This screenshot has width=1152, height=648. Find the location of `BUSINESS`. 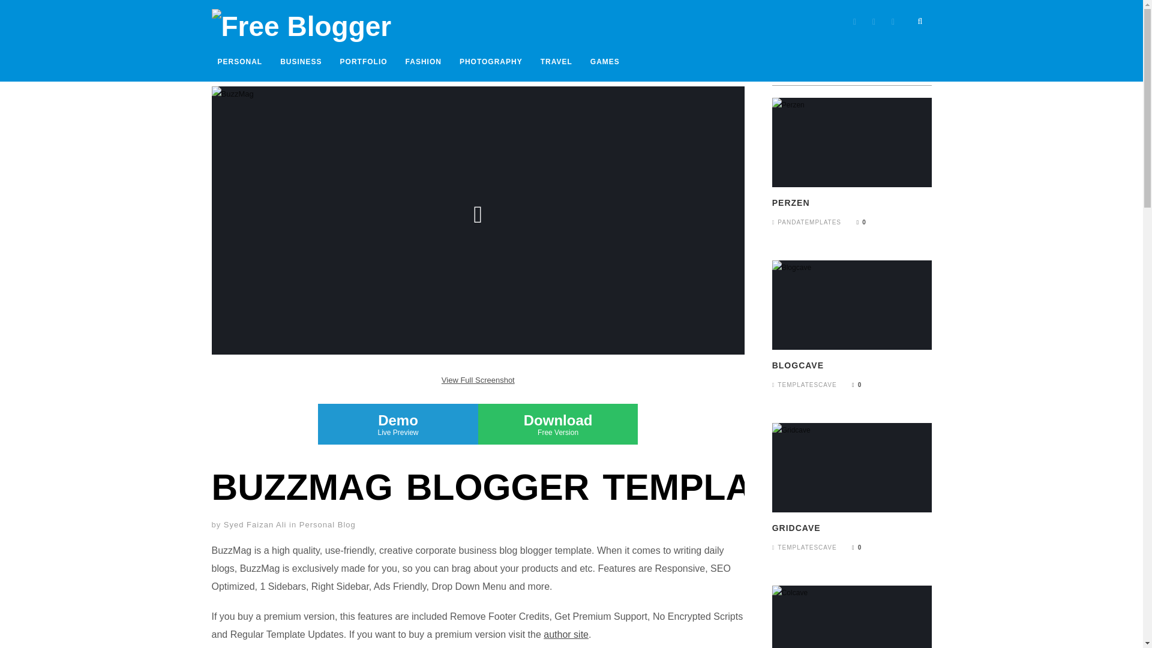

BUSINESS is located at coordinates (300, 62).